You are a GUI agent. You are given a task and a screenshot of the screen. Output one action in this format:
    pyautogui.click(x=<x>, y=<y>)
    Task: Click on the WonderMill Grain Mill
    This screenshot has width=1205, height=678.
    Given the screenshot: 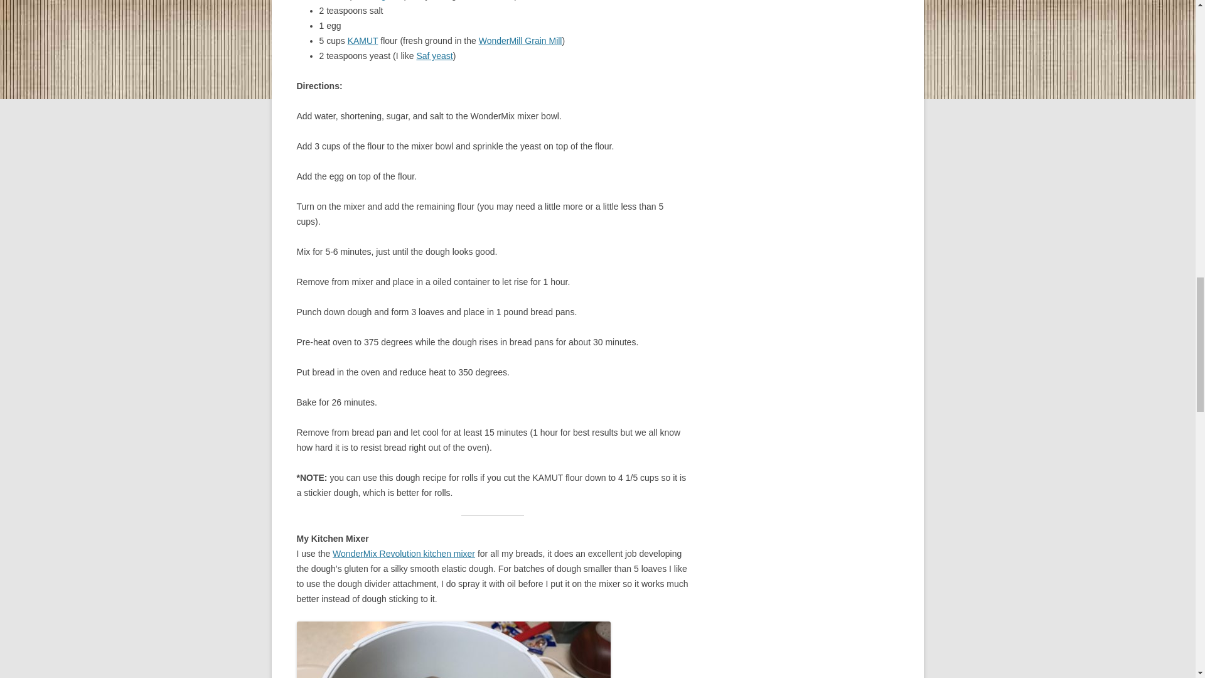 What is the action you would take?
    pyautogui.click(x=520, y=41)
    